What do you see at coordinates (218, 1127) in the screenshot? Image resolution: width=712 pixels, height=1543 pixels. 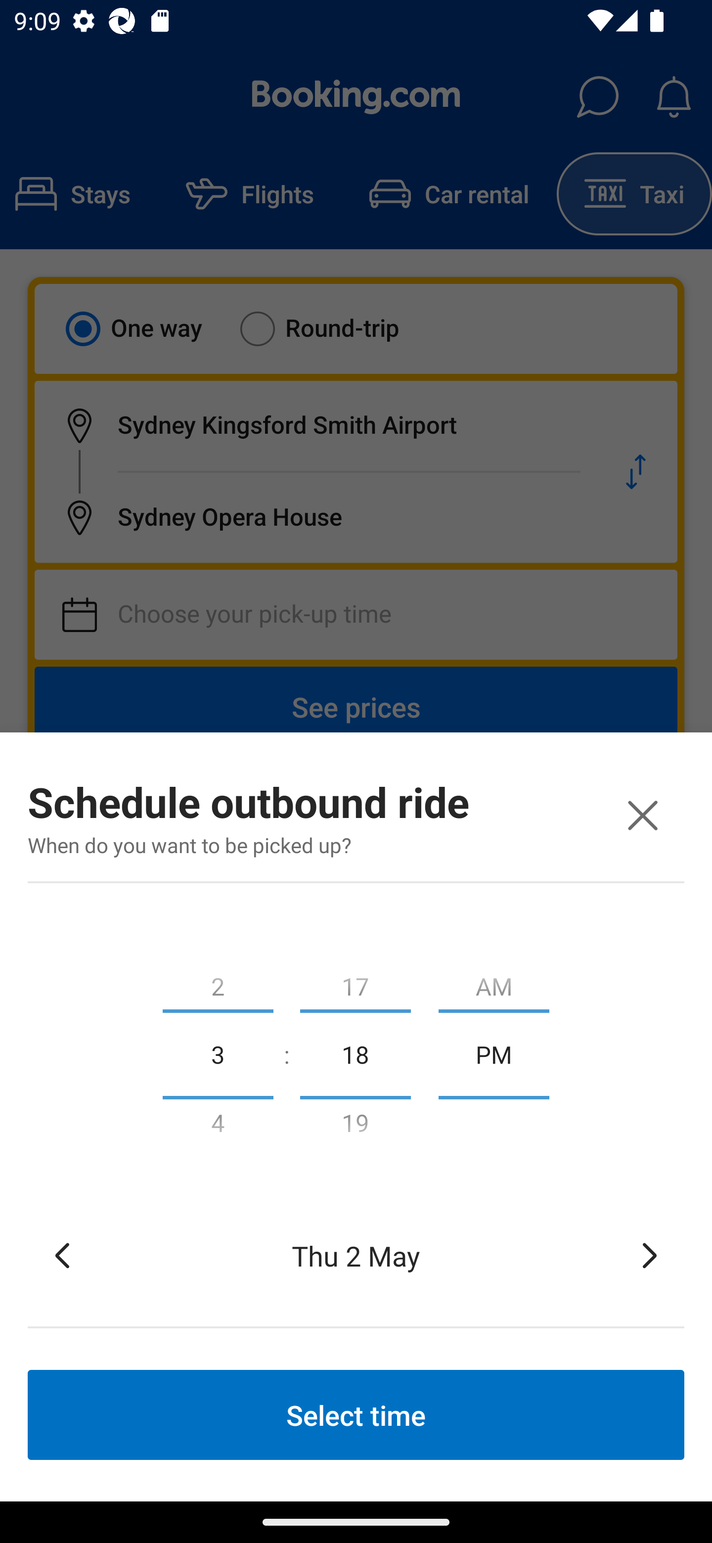 I see `4` at bounding box center [218, 1127].